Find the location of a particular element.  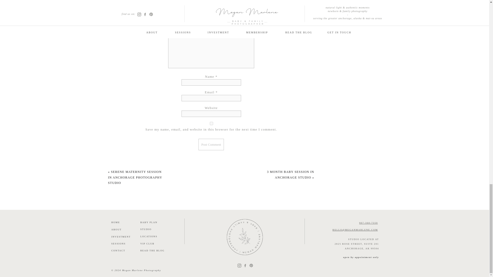

Post Comment is located at coordinates (211, 145).